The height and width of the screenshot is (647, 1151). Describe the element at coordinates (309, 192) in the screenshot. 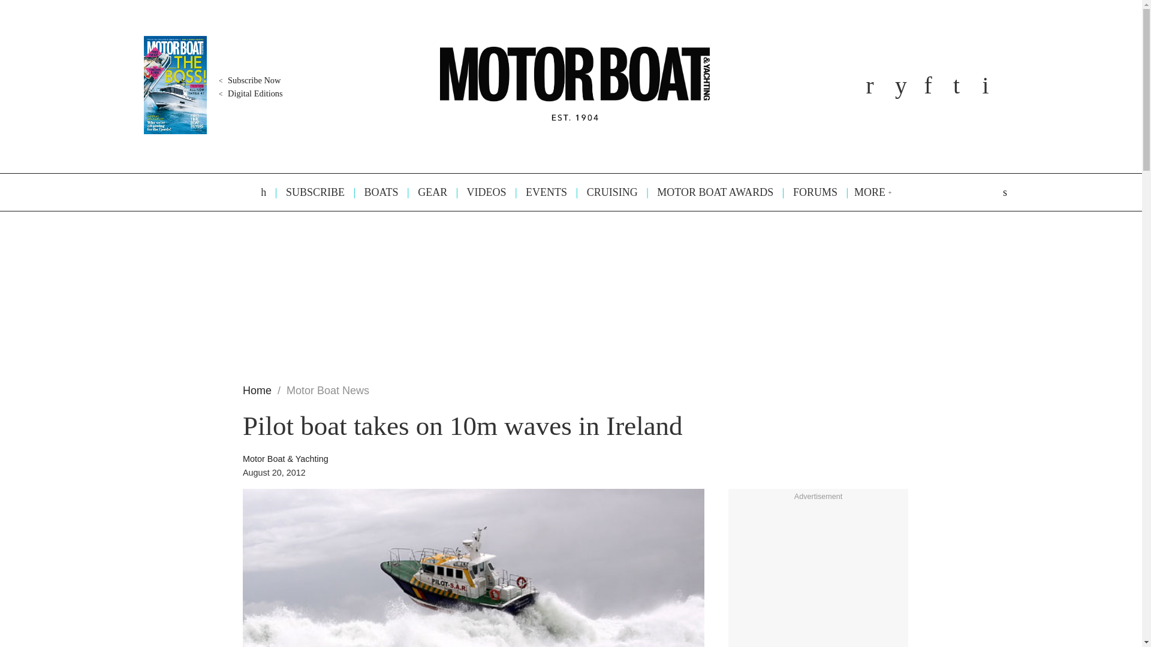

I see `SUBSCRIBE` at that location.